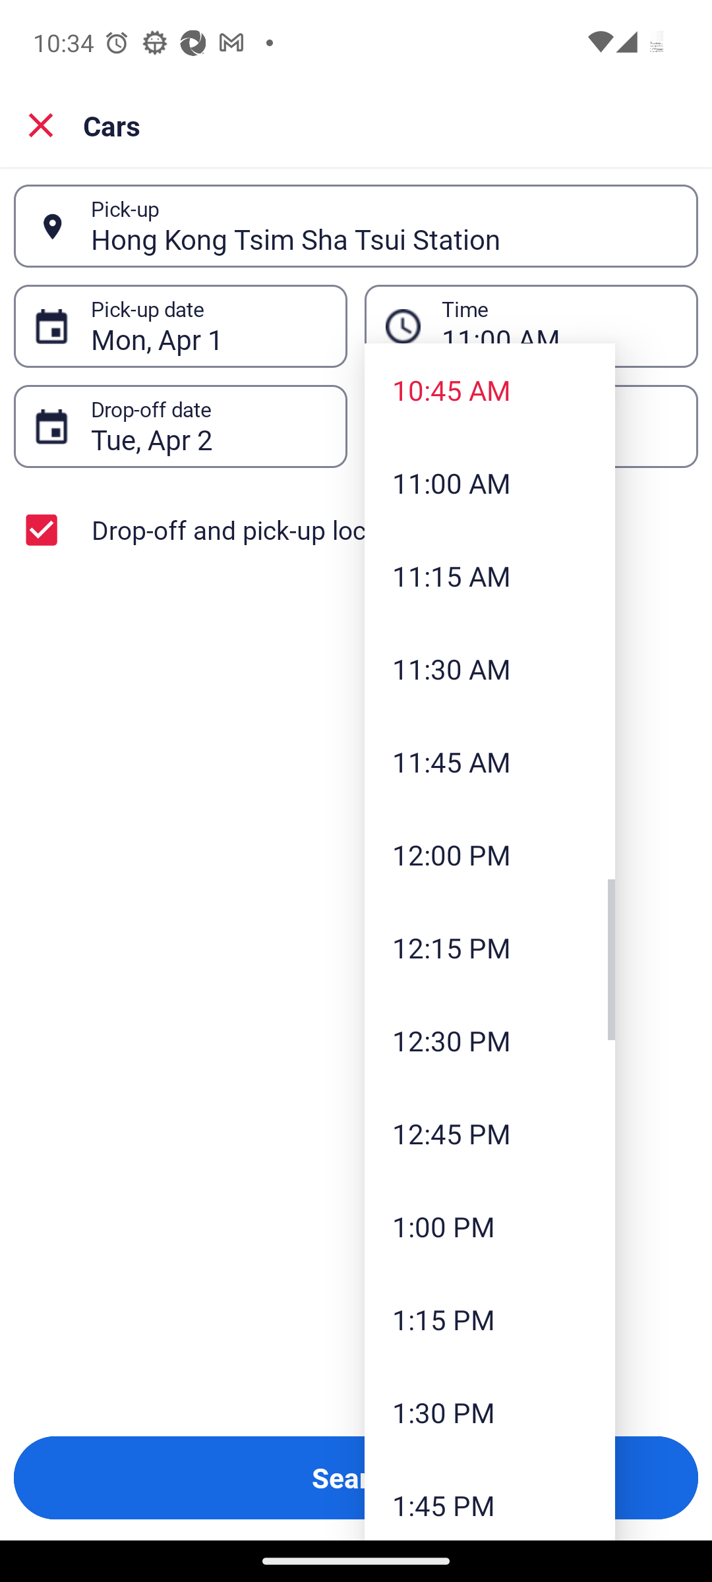  I want to click on 11:00 AM, so click(489, 483).